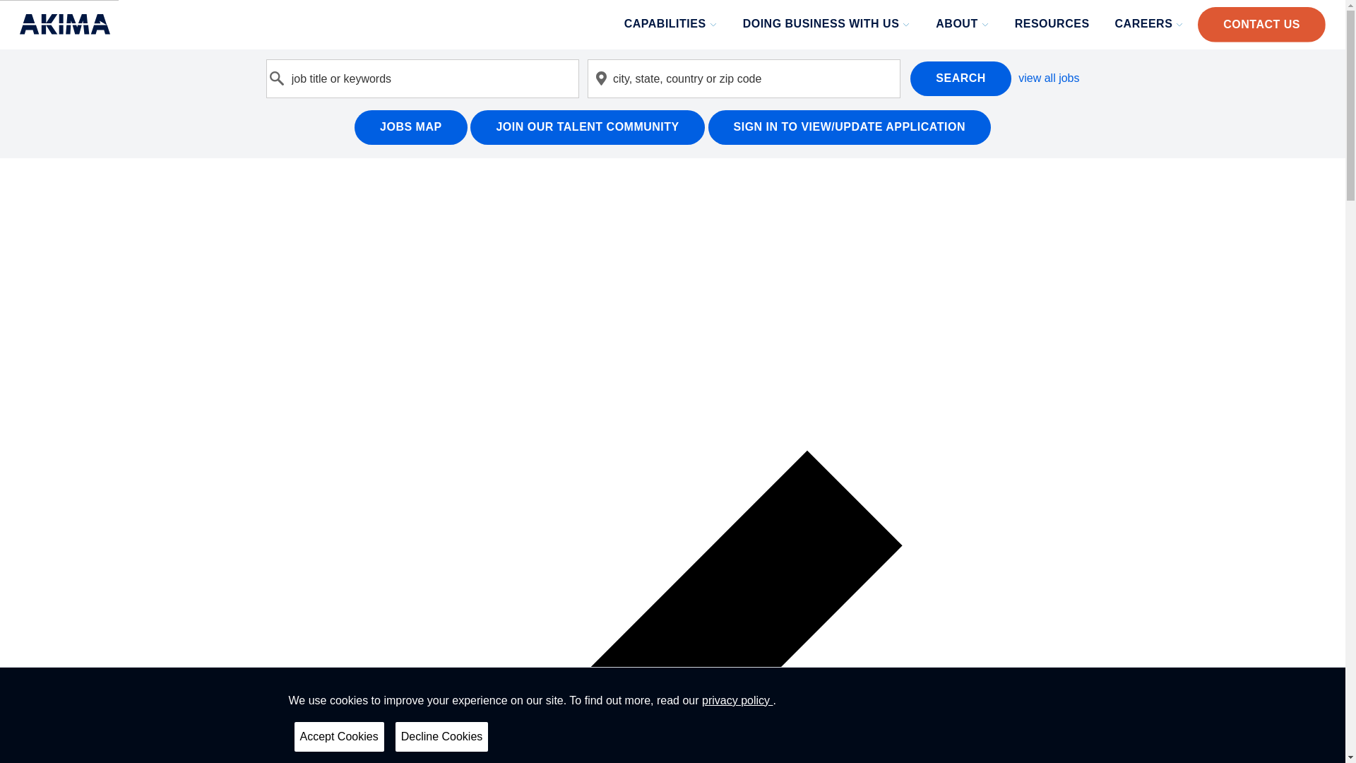 This screenshot has height=763, width=1356. Describe the element at coordinates (737, 700) in the screenshot. I see `privacy policy` at that location.